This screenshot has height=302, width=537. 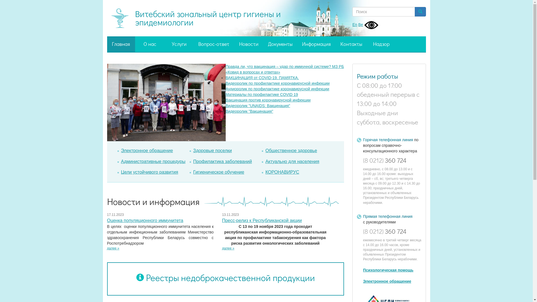 What do you see at coordinates (361, 25) in the screenshot?
I see `Be` at bounding box center [361, 25].